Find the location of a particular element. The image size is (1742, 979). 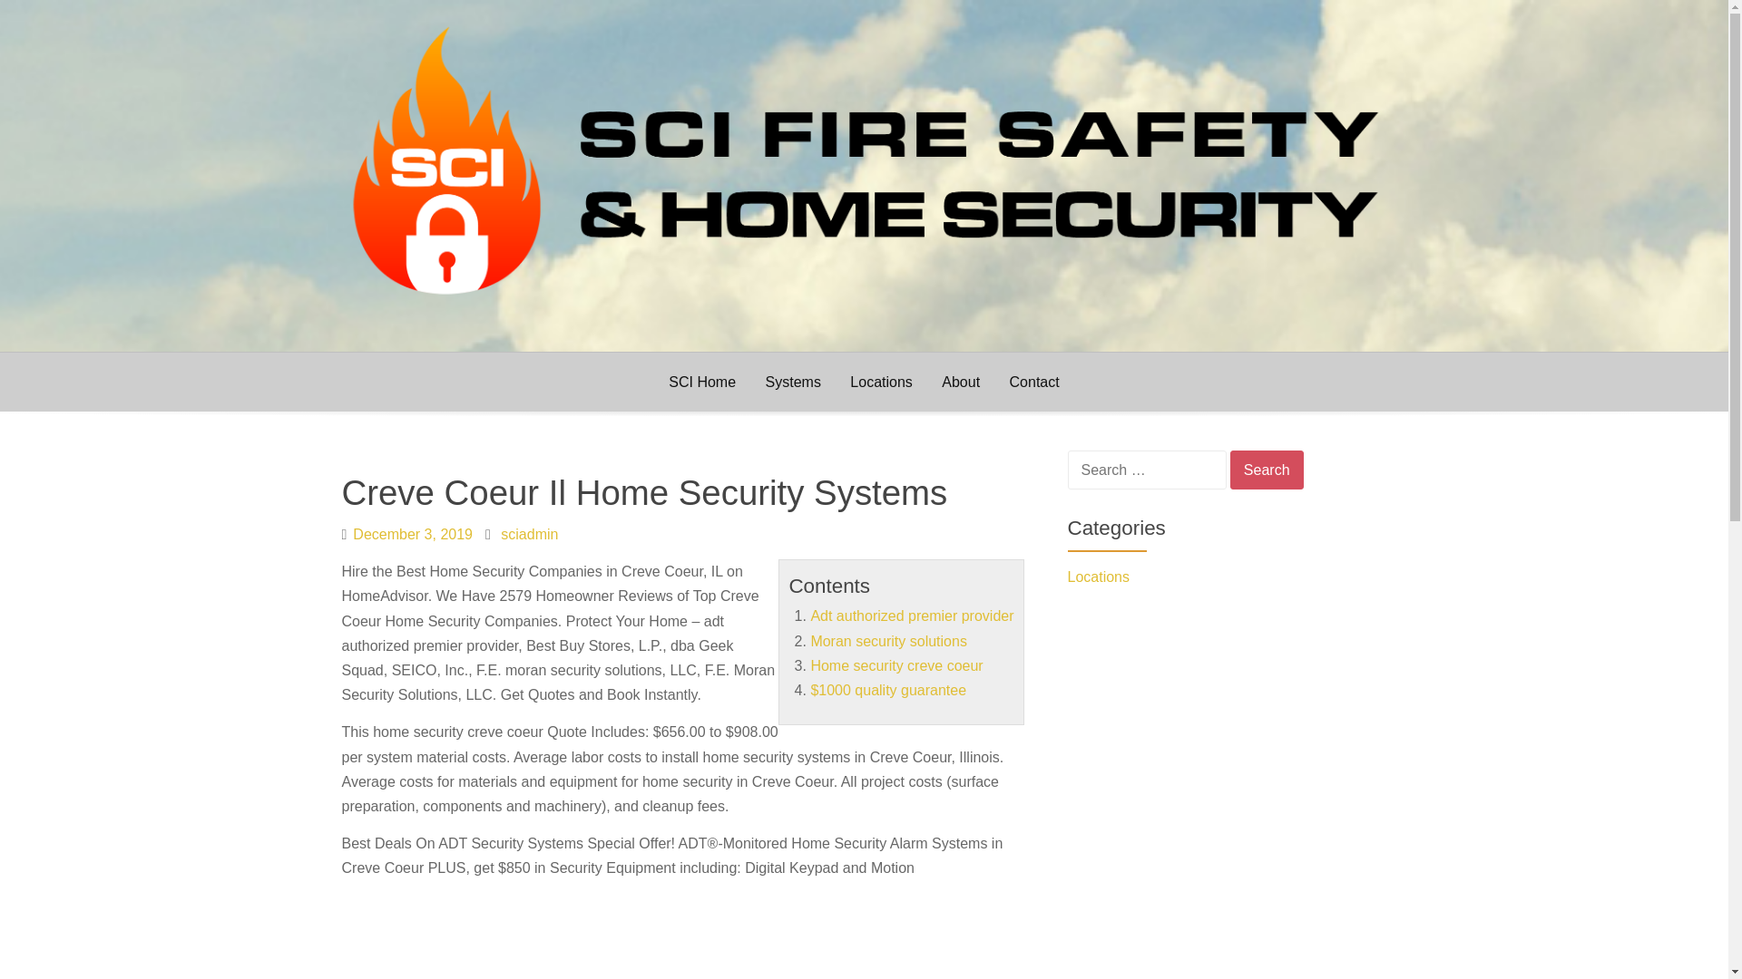

Moran security solutions is located at coordinates (887, 641).